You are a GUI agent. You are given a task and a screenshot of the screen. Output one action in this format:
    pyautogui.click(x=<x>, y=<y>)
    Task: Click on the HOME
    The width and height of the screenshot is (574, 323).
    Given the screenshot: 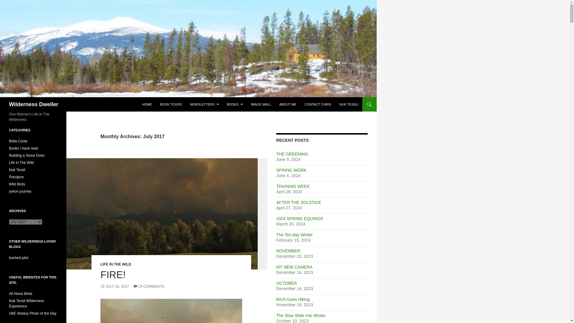 What is the action you would take?
    pyautogui.click(x=147, y=104)
    